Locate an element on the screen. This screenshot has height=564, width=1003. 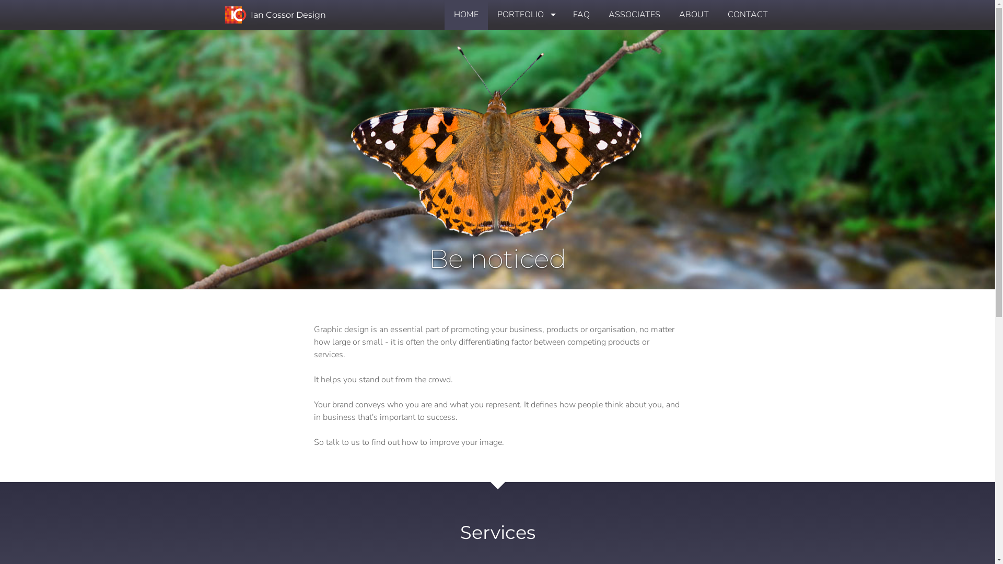
LOGOS is located at coordinates (526, 41).